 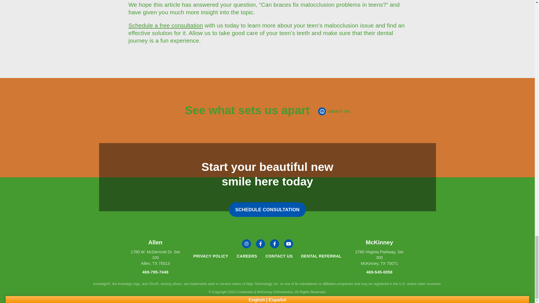 What do you see at coordinates (166, 25) in the screenshot?
I see `Creekview Facebook` at bounding box center [166, 25].